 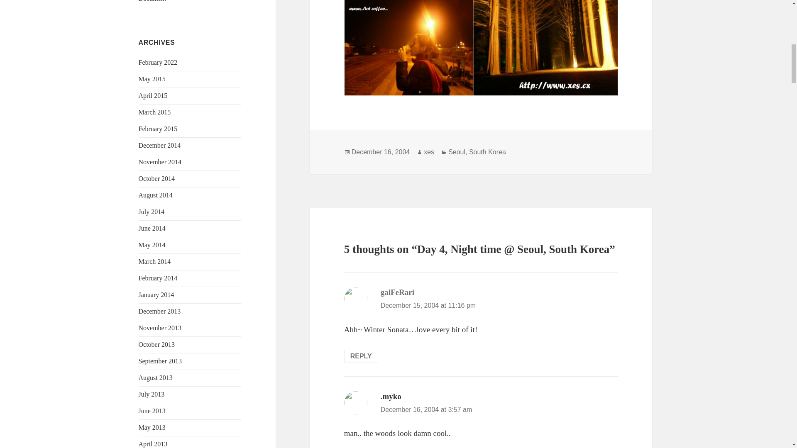 What do you see at coordinates (158, 129) in the screenshot?
I see `February 2015` at bounding box center [158, 129].